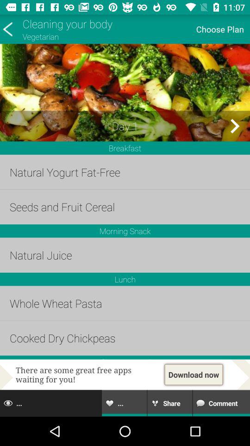 The height and width of the screenshot is (446, 250). Describe the element at coordinates (234, 126) in the screenshot. I see `select day 2` at that location.